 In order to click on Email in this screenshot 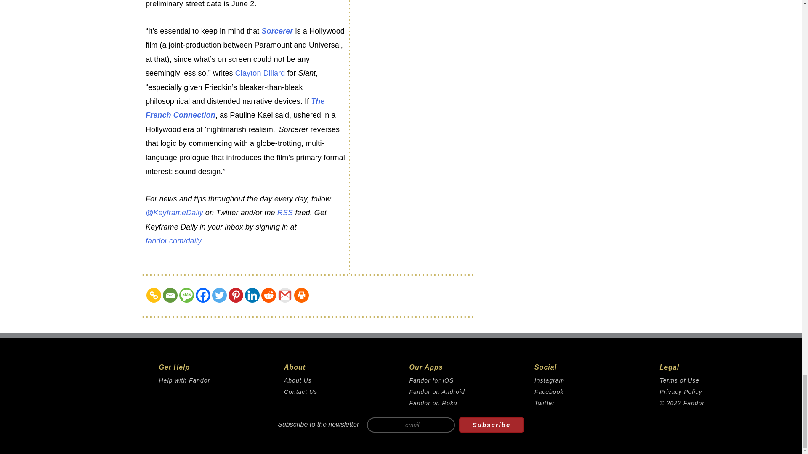, I will do `click(170, 295)`.